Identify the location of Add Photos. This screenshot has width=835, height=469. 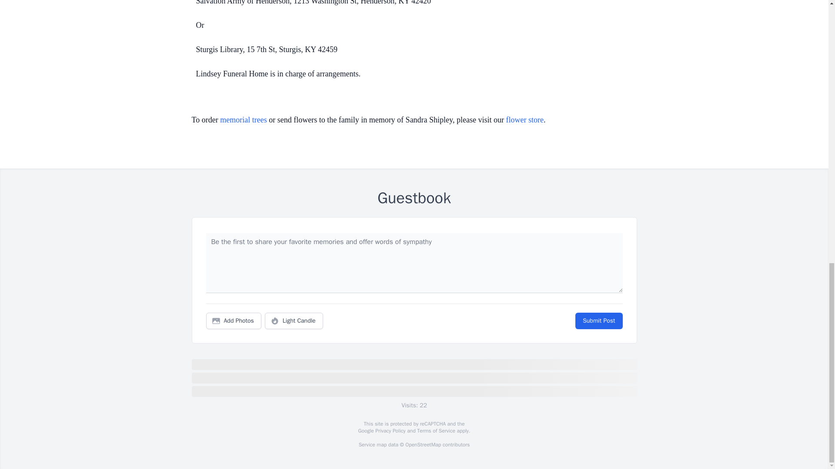
(234, 321).